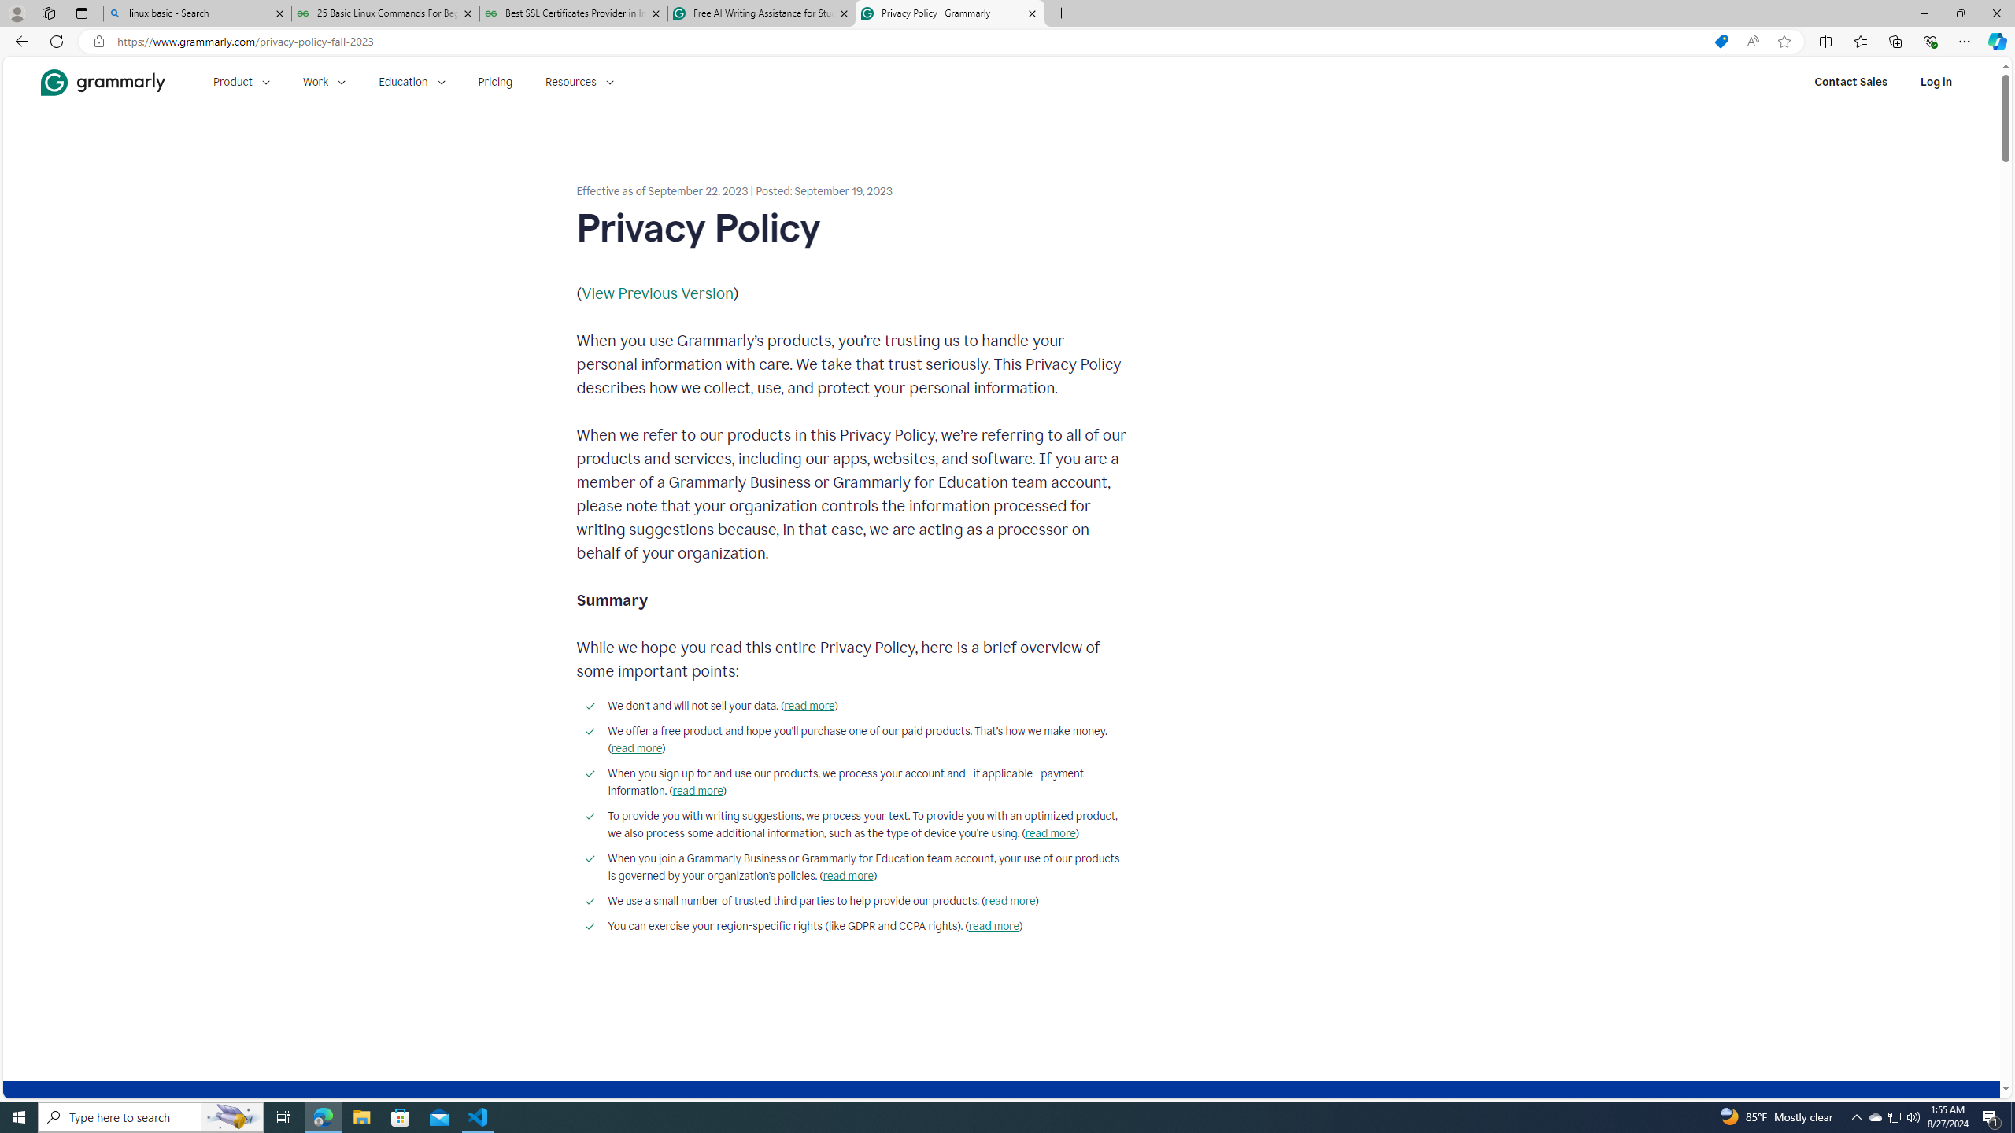 Image resolution: width=2015 pixels, height=1133 pixels. I want to click on read more, so click(993, 927).